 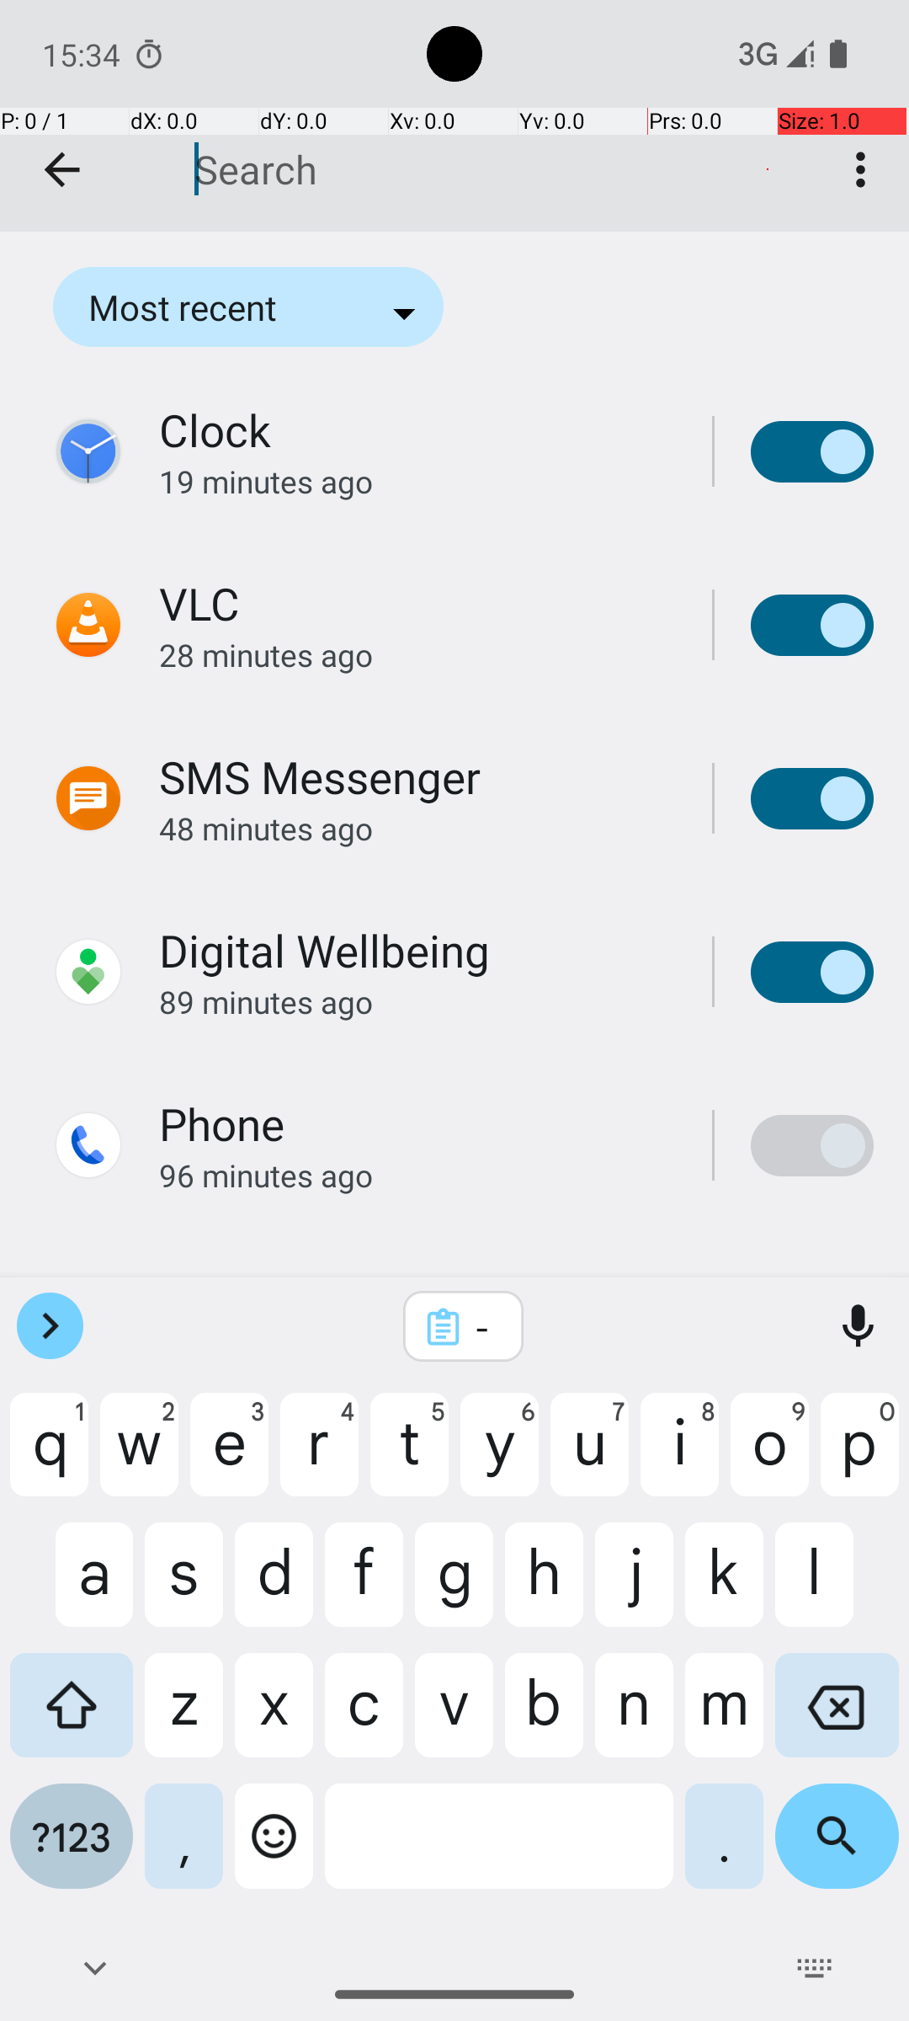 I want to click on 48 minutes ago, so click(x=417, y=829).